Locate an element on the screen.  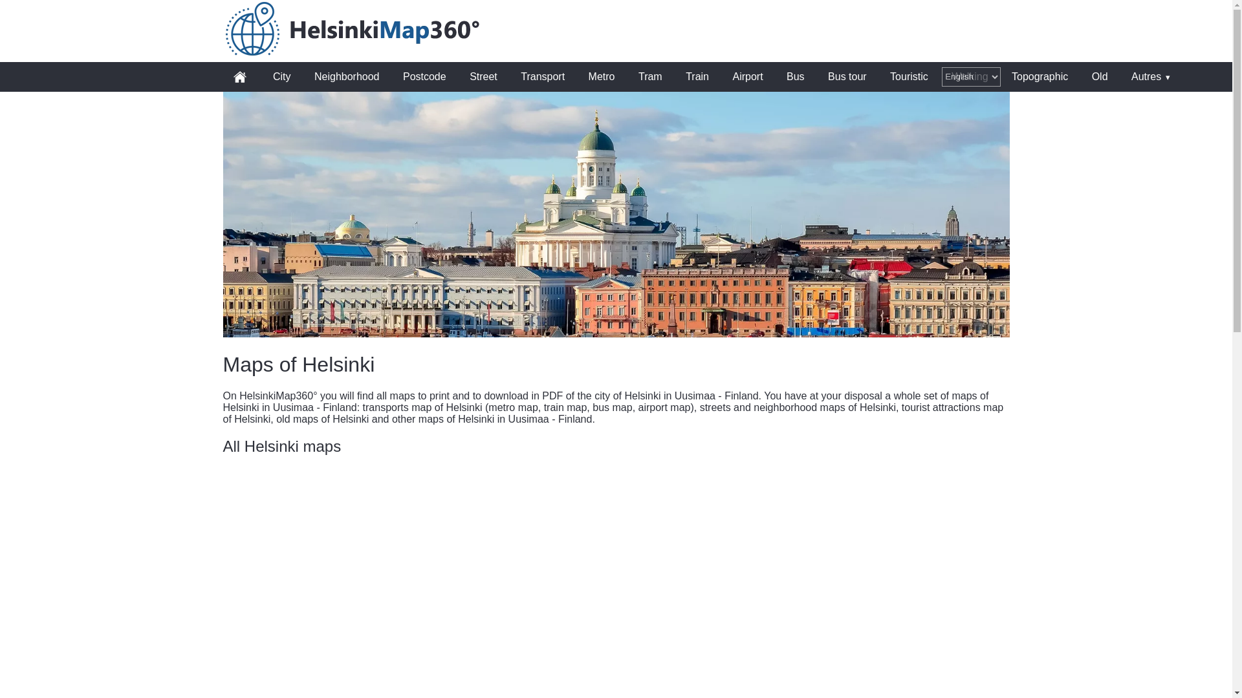
City is located at coordinates (282, 77).